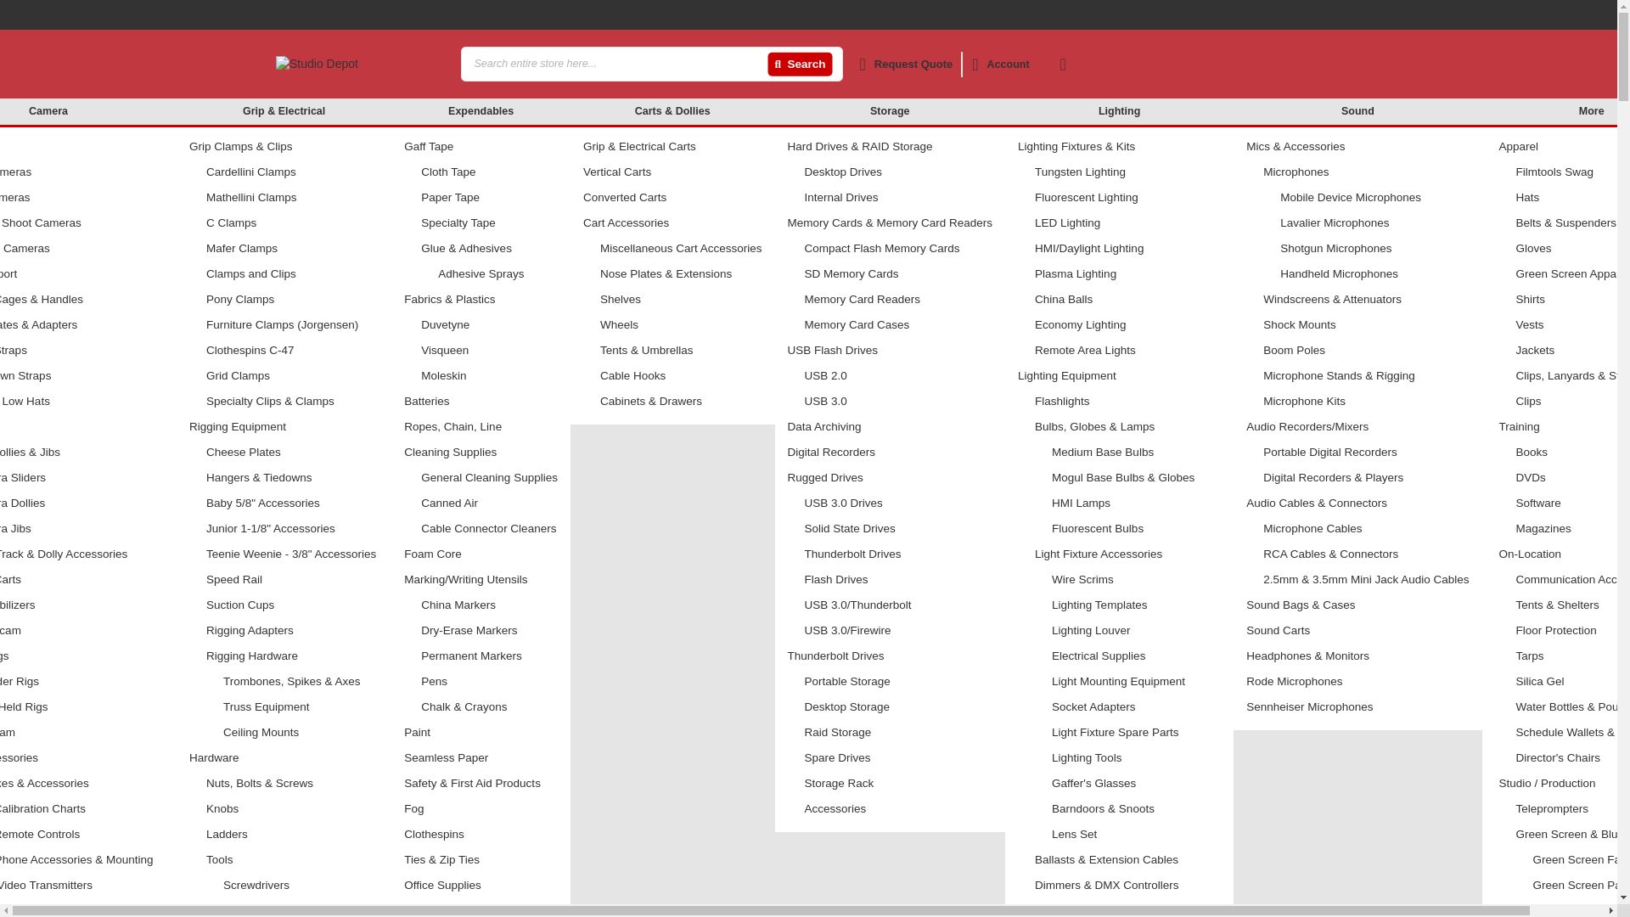 The width and height of the screenshot is (1630, 917). What do you see at coordinates (83, 579) in the screenshot?
I see `Camera Carts` at bounding box center [83, 579].